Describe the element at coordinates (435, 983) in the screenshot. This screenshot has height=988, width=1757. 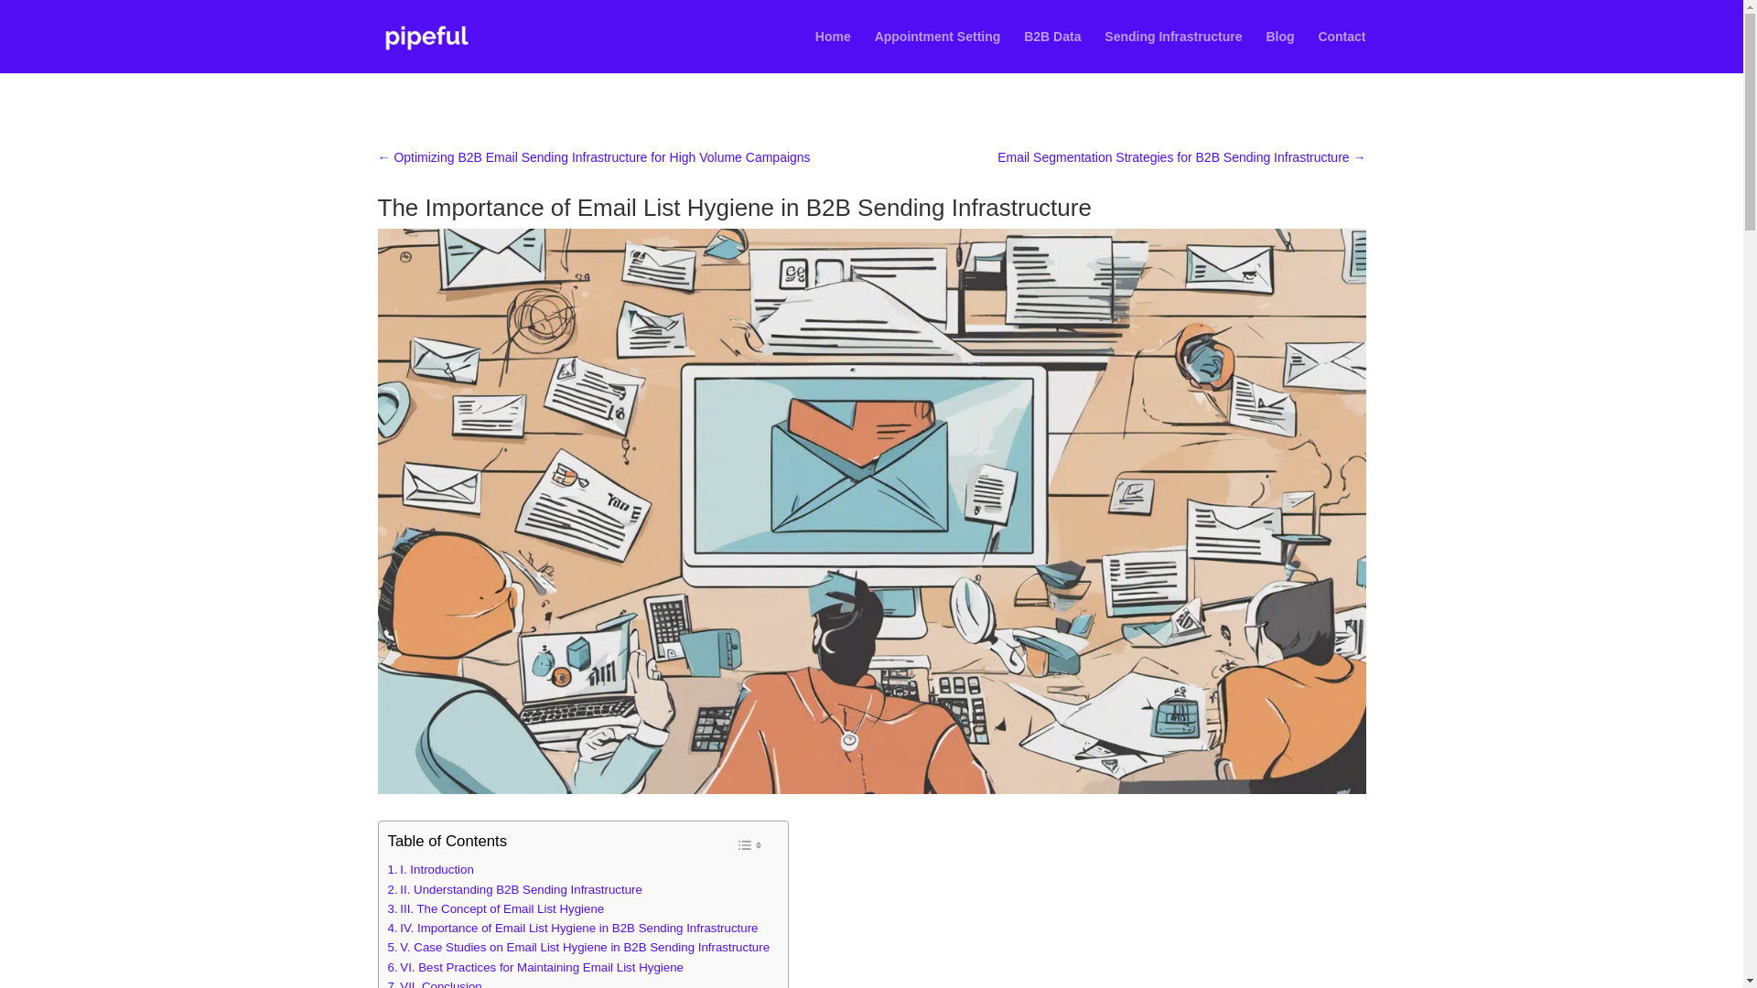
I see `VII. Conclusion` at that location.